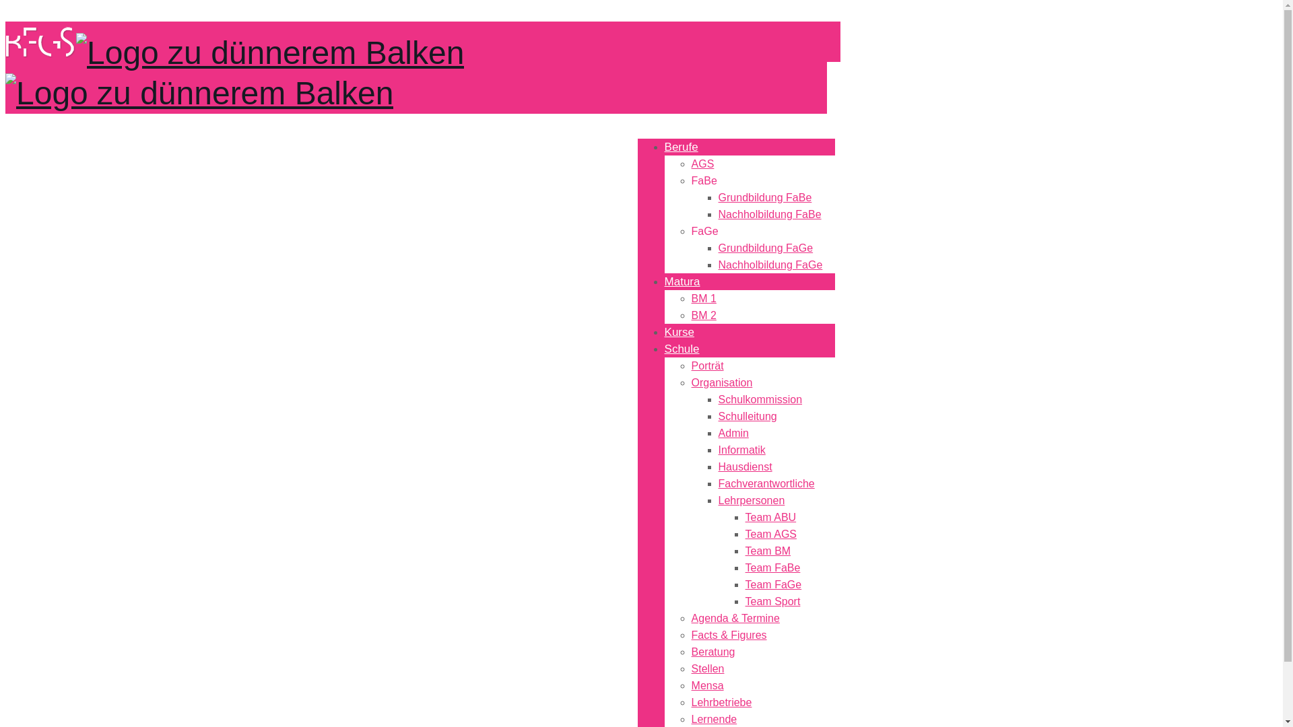  Describe the element at coordinates (708, 685) in the screenshot. I see `Mensa` at that location.